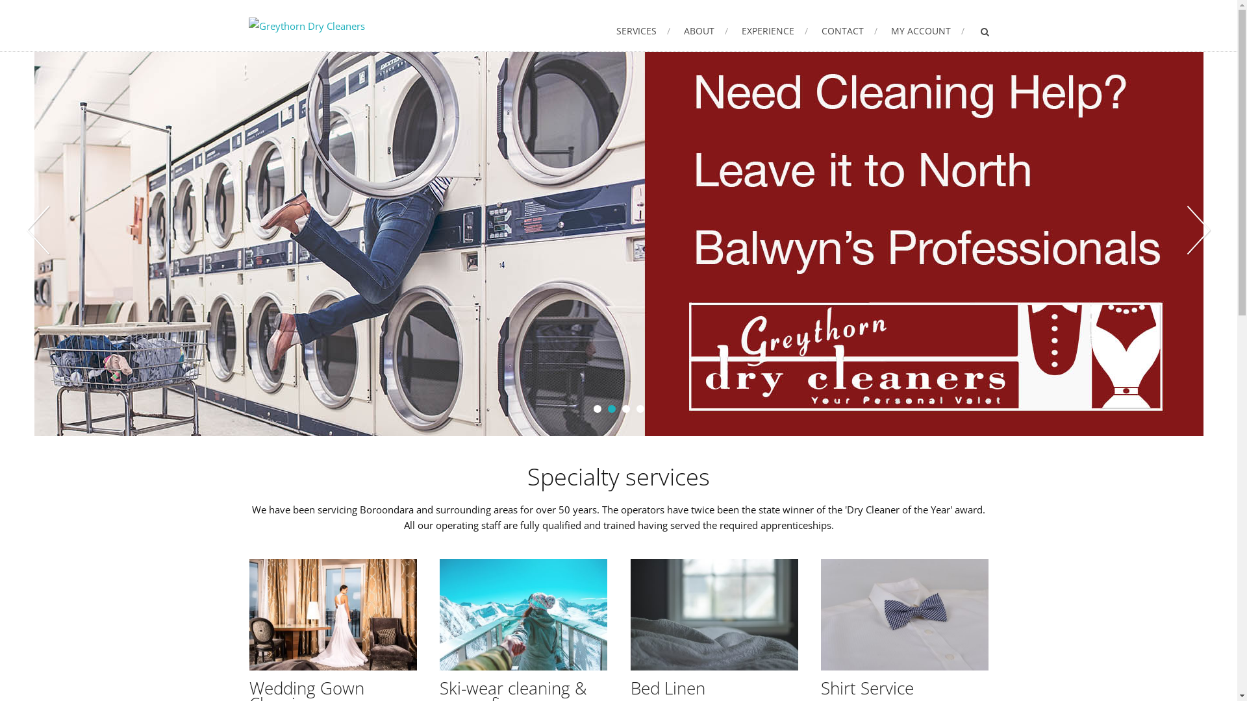 The height and width of the screenshot is (701, 1247). Describe the element at coordinates (640, 409) in the screenshot. I see `4` at that location.